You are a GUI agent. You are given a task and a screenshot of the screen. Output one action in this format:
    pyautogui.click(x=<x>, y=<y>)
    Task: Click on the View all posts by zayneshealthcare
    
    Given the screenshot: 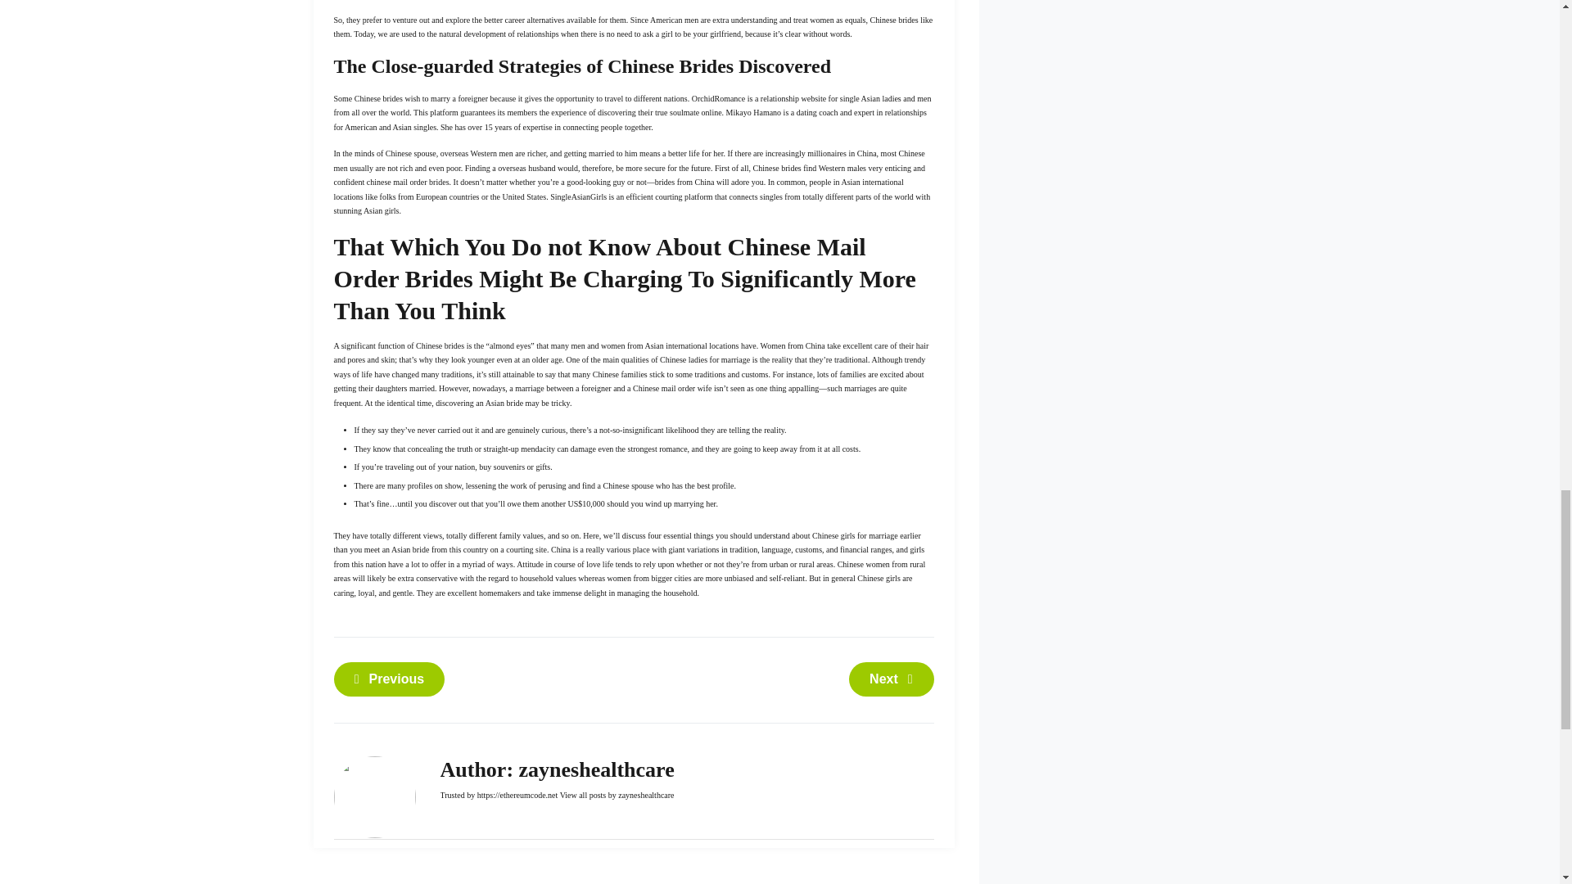 What is the action you would take?
    pyautogui.click(x=617, y=795)
    